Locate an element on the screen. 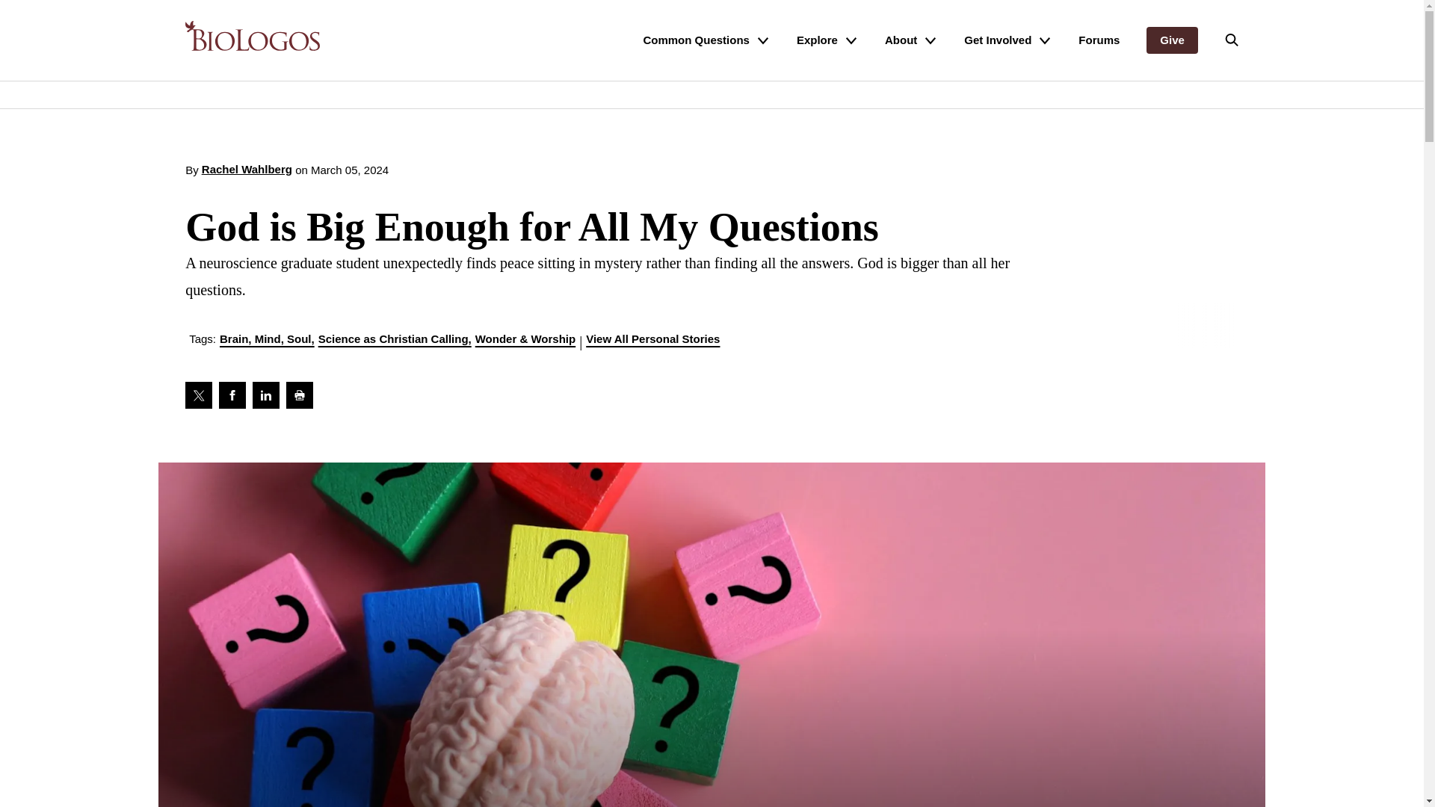 The height and width of the screenshot is (807, 1435). View All Personal Stories is located at coordinates (660, 341).